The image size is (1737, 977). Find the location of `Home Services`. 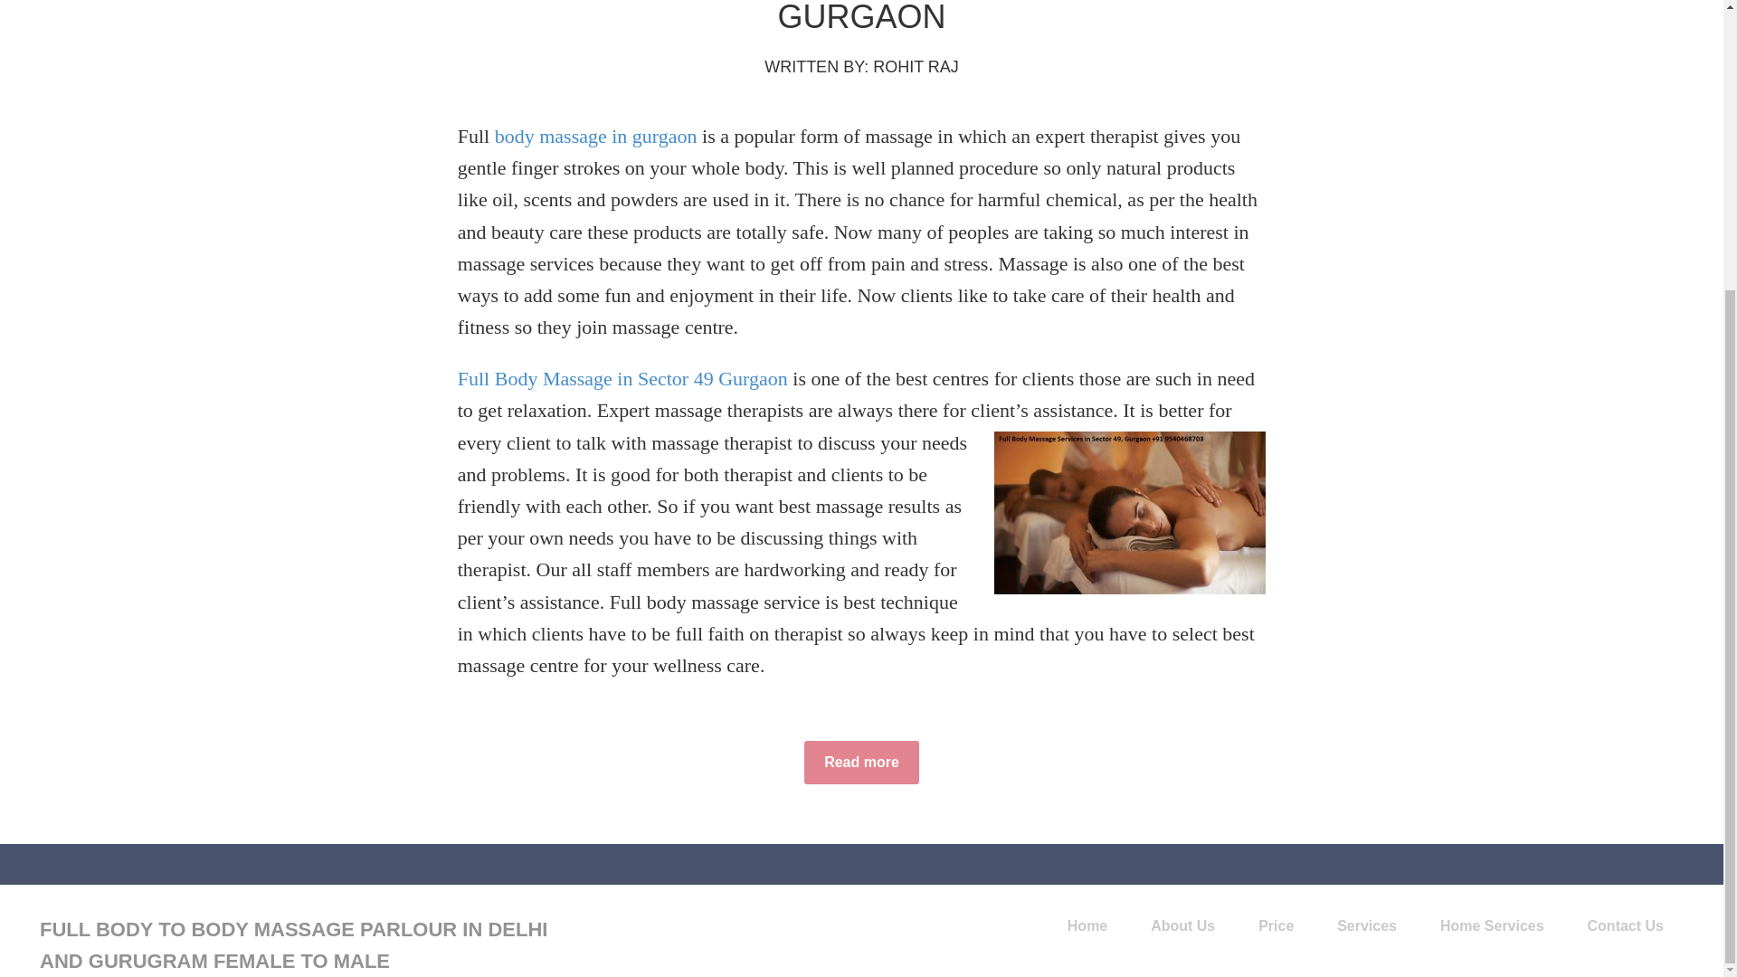

Home Services is located at coordinates (1493, 926).